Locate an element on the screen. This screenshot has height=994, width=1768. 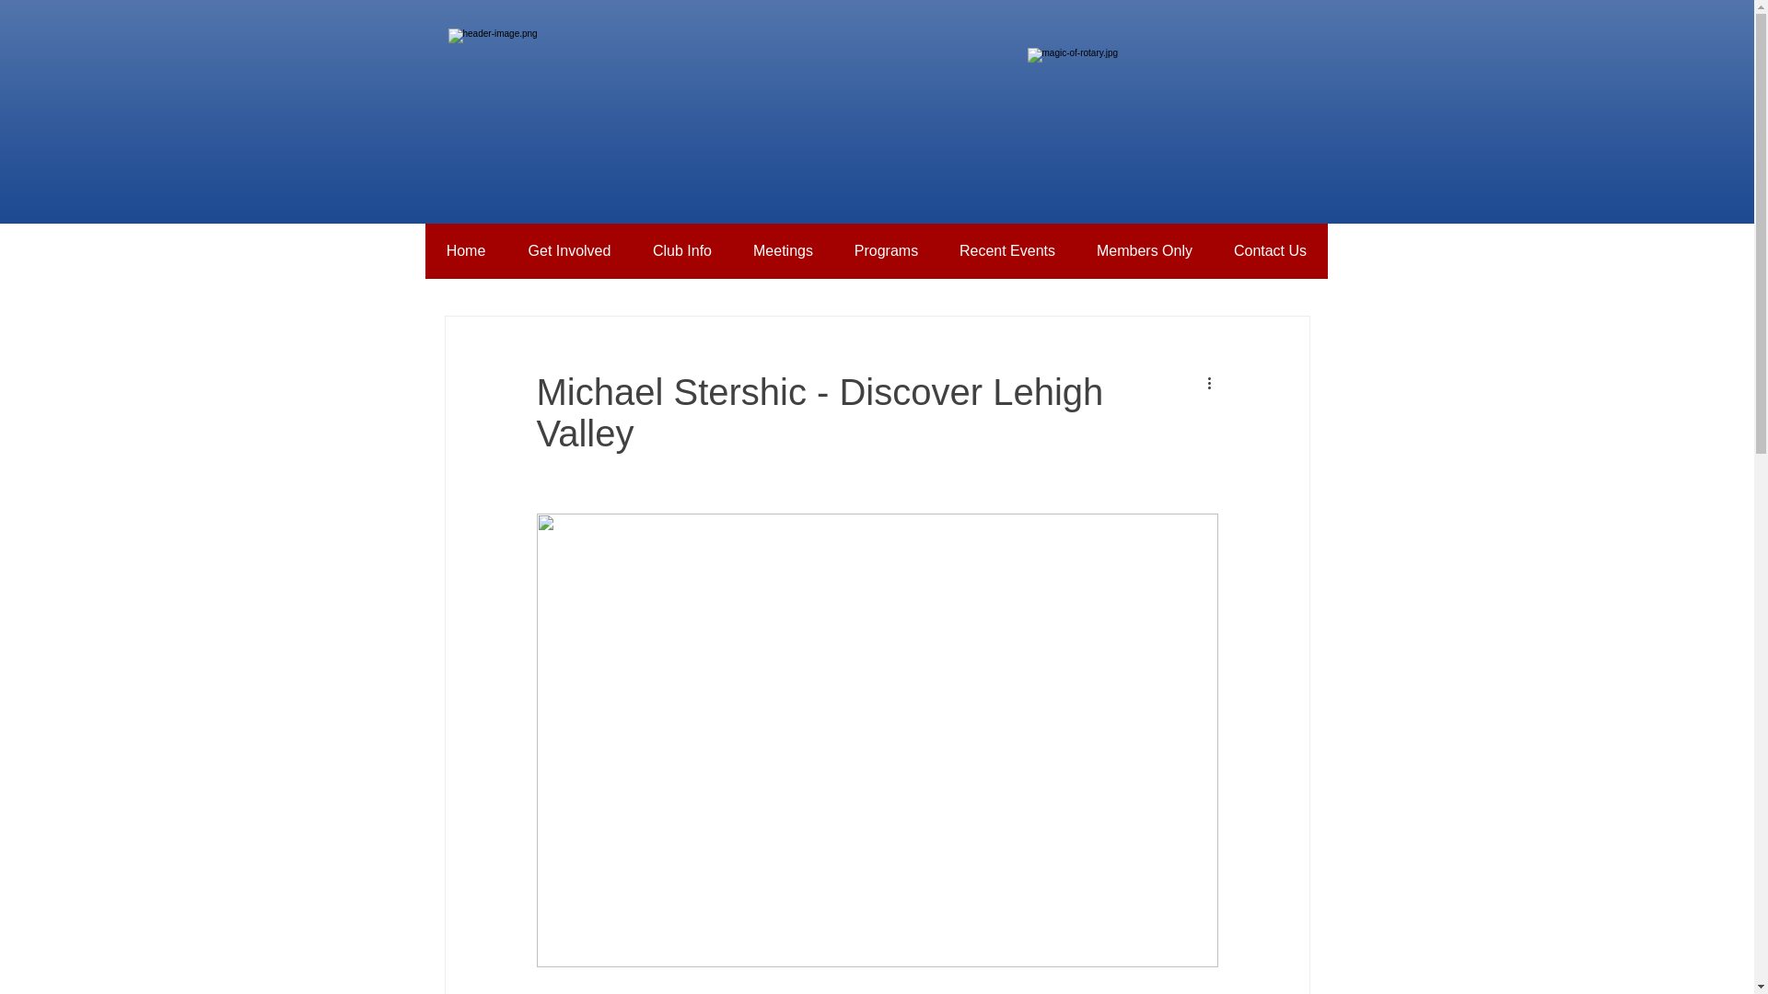
All Posts is located at coordinates (471, 260).